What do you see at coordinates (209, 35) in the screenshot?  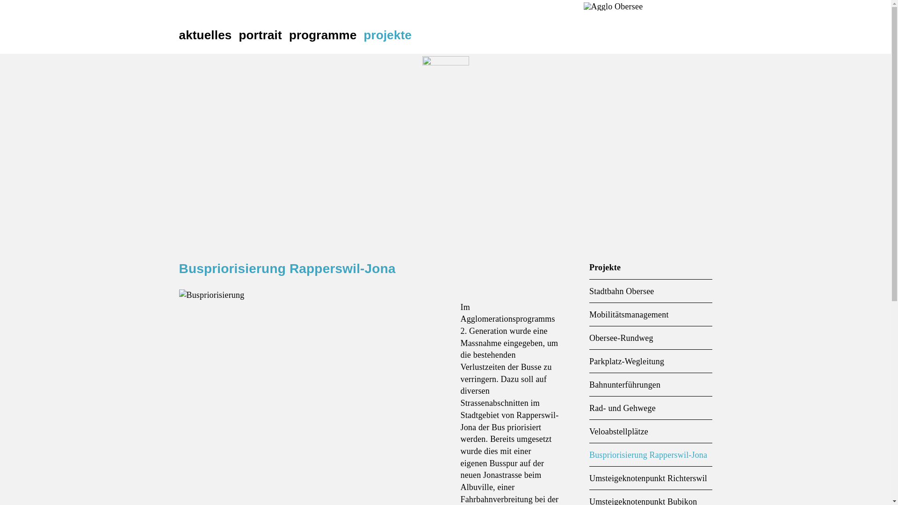 I see `aktuelles` at bounding box center [209, 35].